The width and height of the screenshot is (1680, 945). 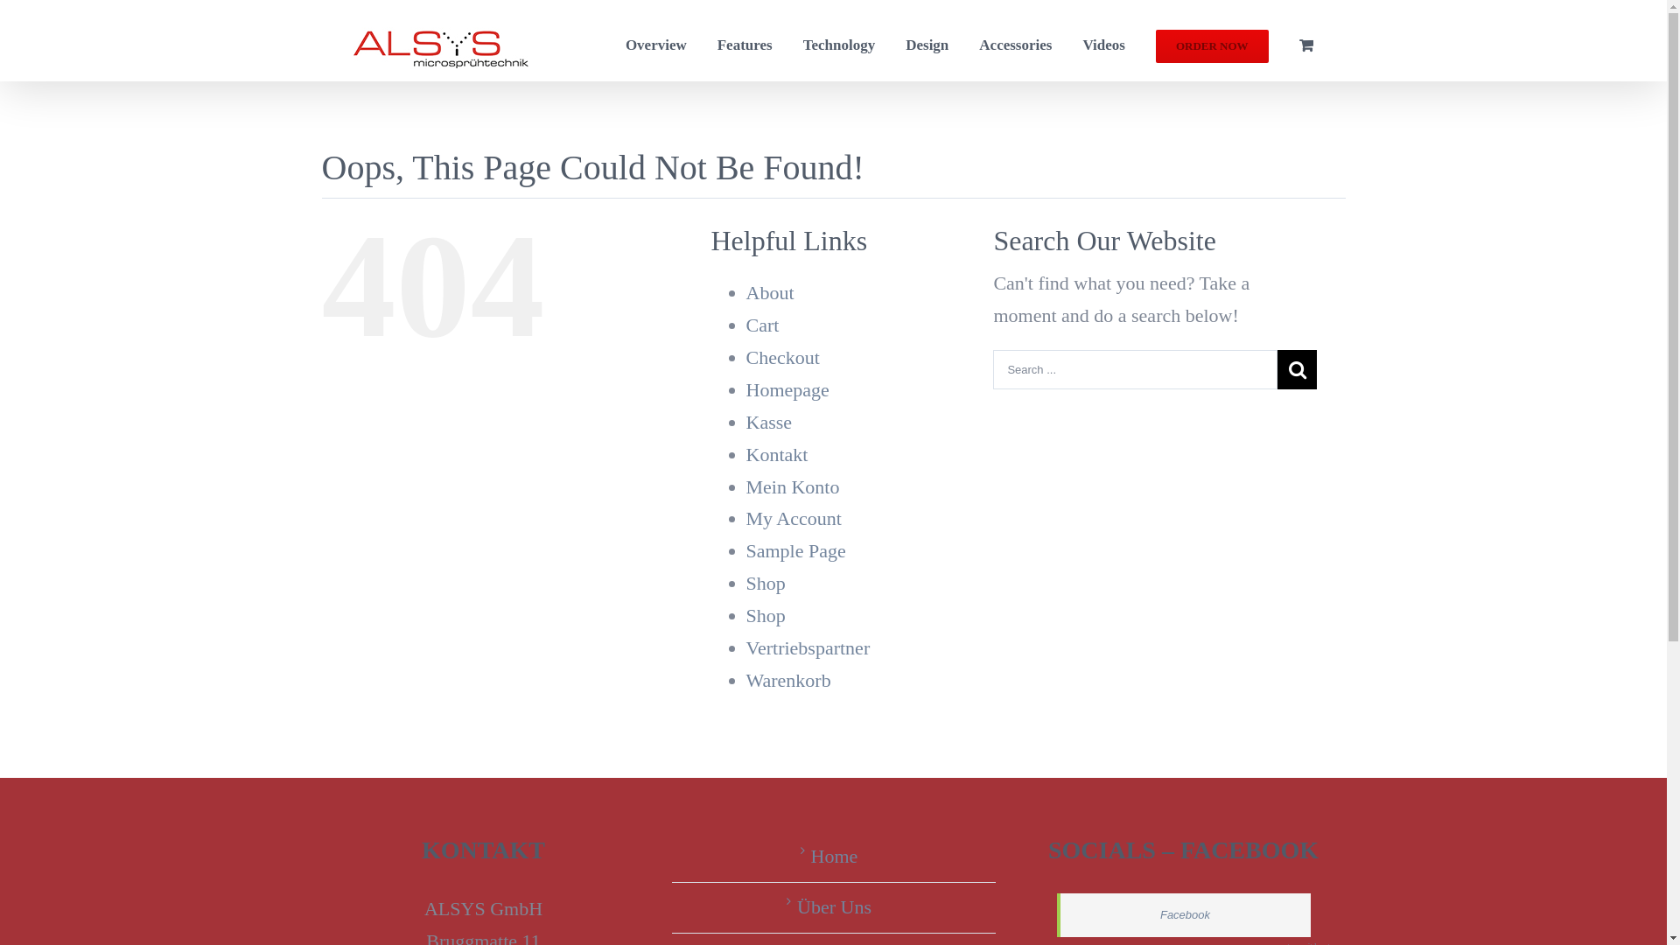 I want to click on Overview, so click(x=656, y=40).